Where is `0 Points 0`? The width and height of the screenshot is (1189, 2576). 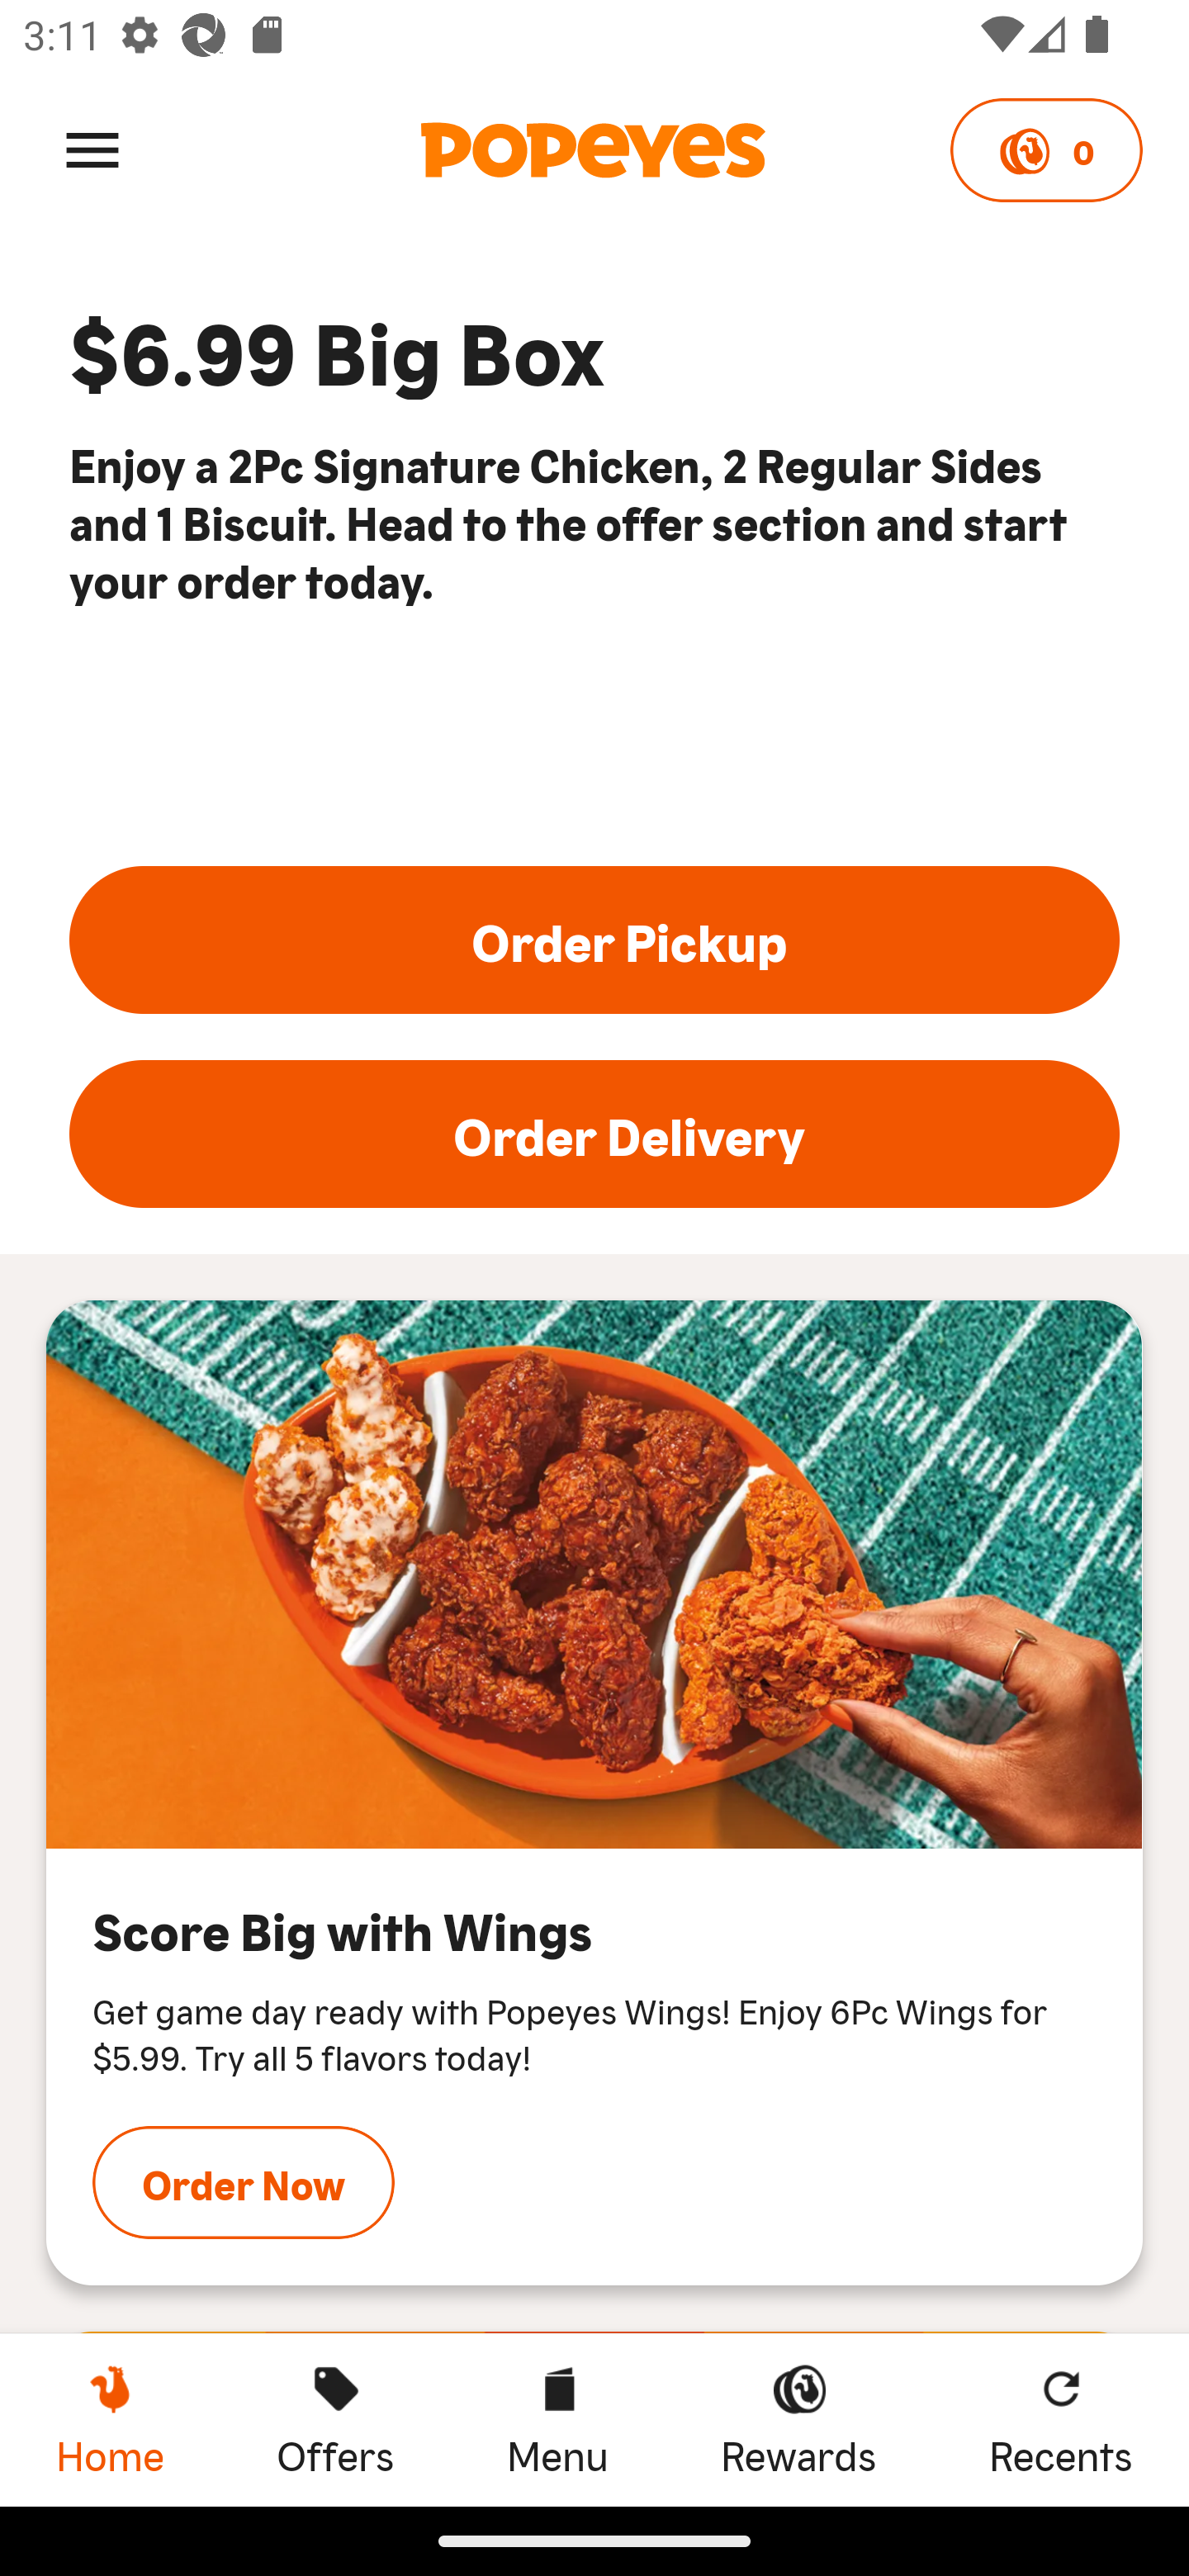
0 Points 0 is located at coordinates (1045, 150).